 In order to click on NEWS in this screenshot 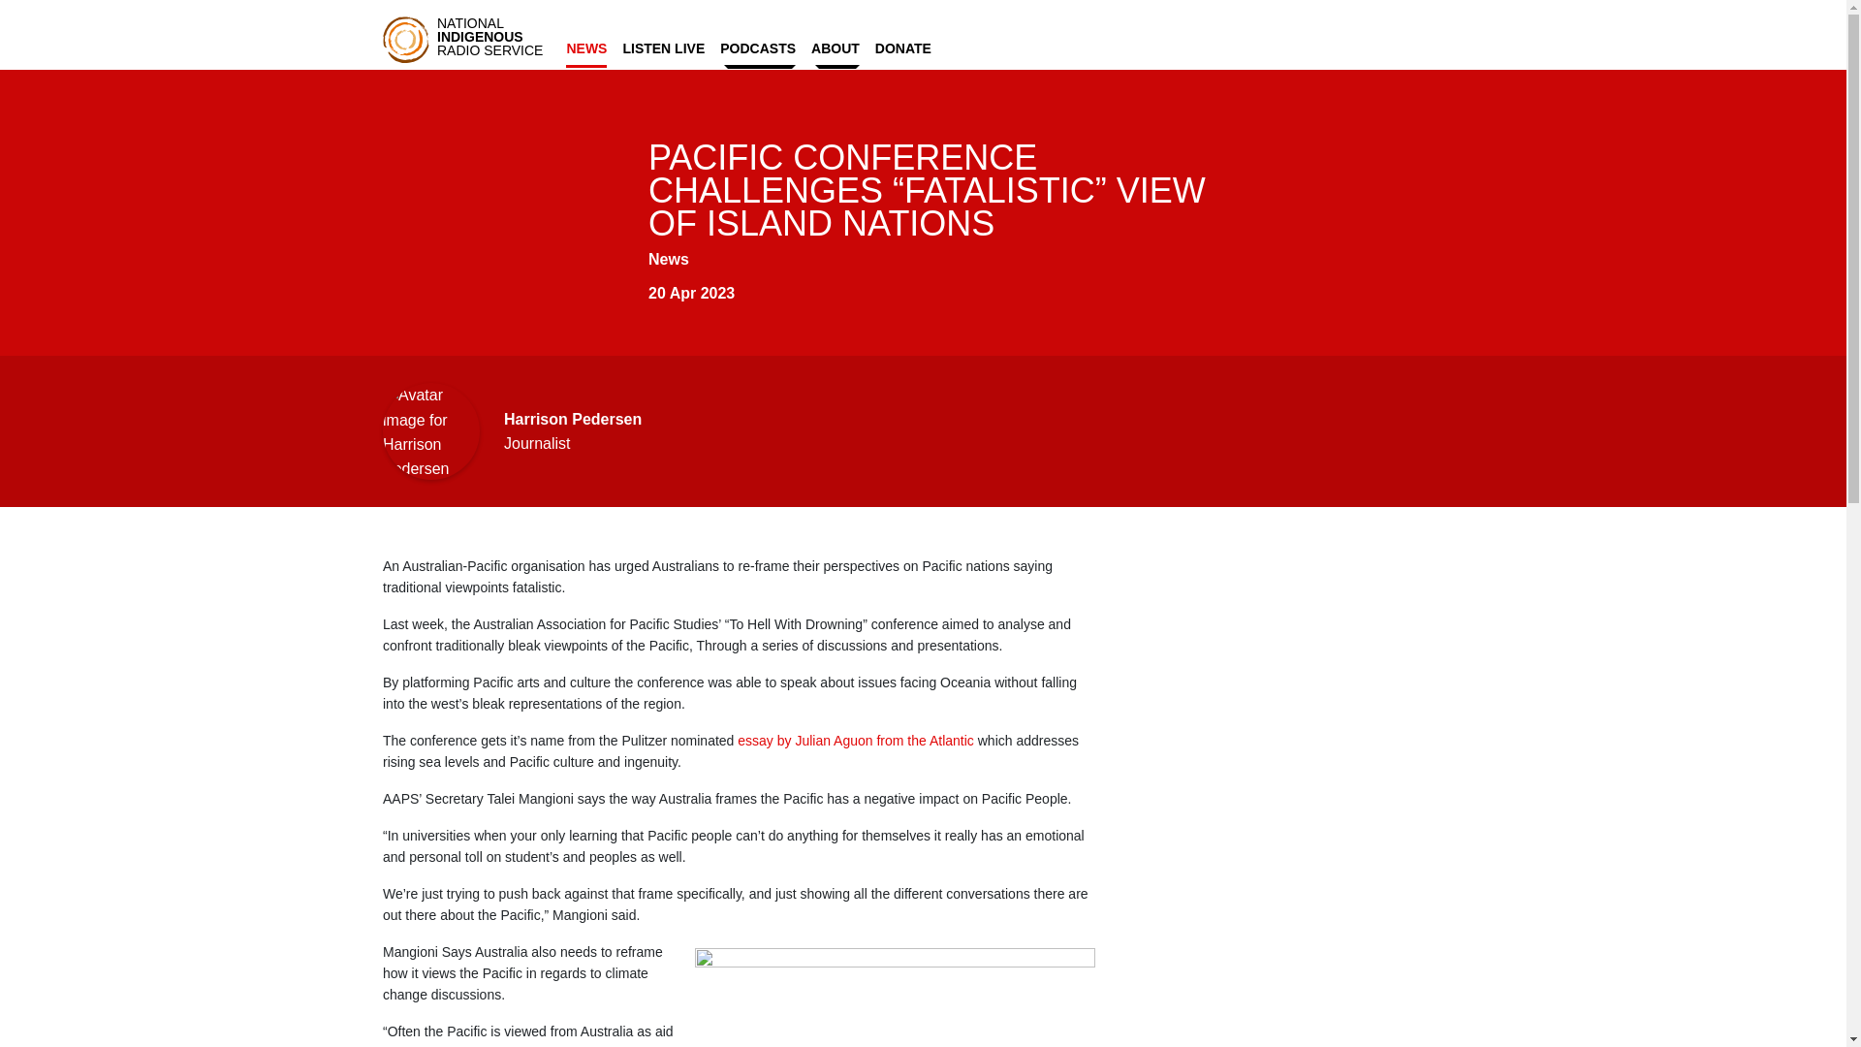, I will do `click(585, 45)`.